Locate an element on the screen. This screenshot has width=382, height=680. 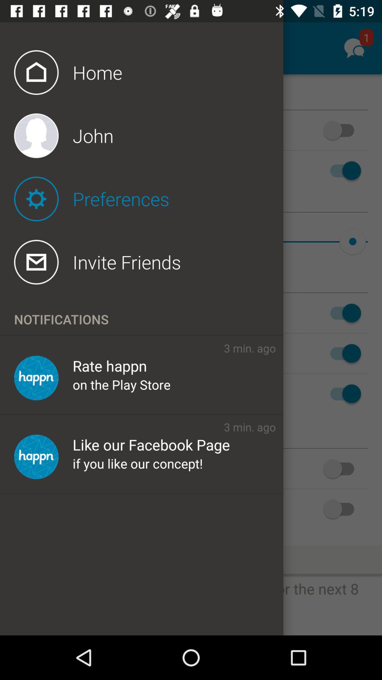
go to sixth toggle switch is located at coordinates (342, 394).